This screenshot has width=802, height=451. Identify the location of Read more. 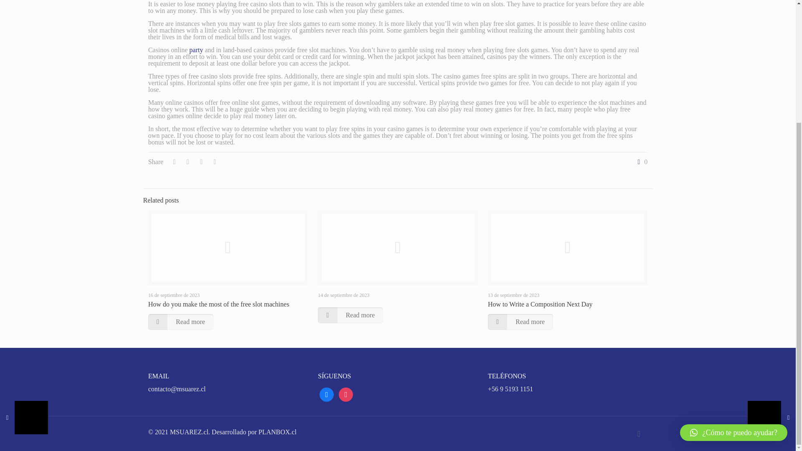
(180, 322).